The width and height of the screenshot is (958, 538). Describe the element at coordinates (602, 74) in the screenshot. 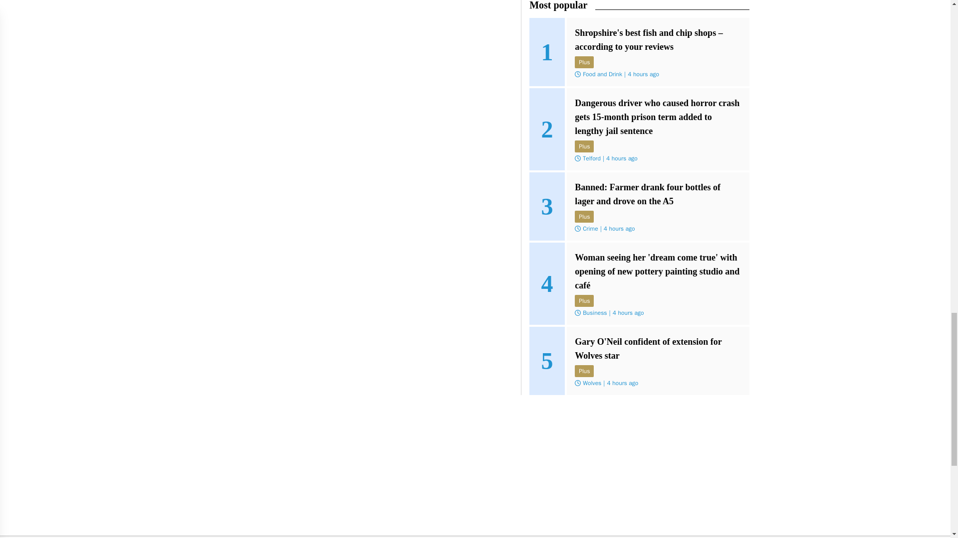

I see `Food and Drink` at that location.